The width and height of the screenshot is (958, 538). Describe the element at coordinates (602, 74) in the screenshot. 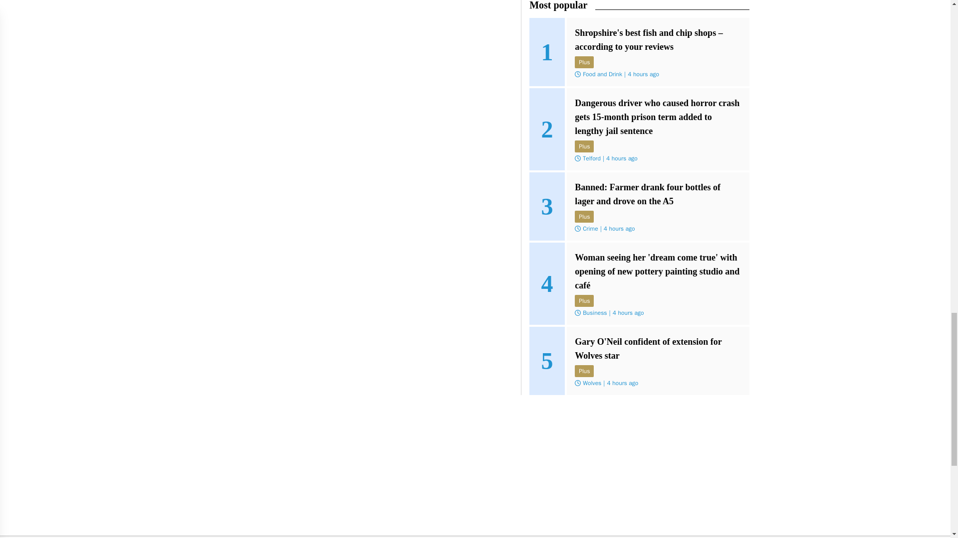

I see `Food and Drink` at that location.